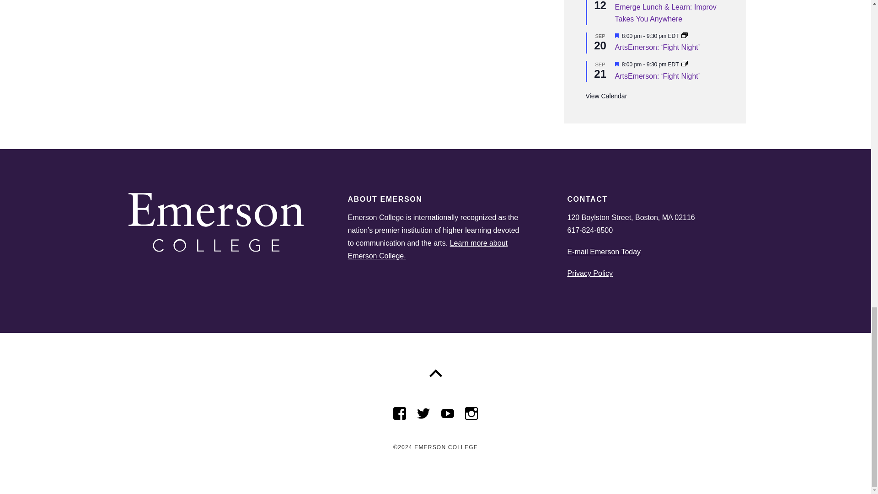 The image size is (878, 494). What do you see at coordinates (684, 36) in the screenshot?
I see `Event Series` at bounding box center [684, 36].